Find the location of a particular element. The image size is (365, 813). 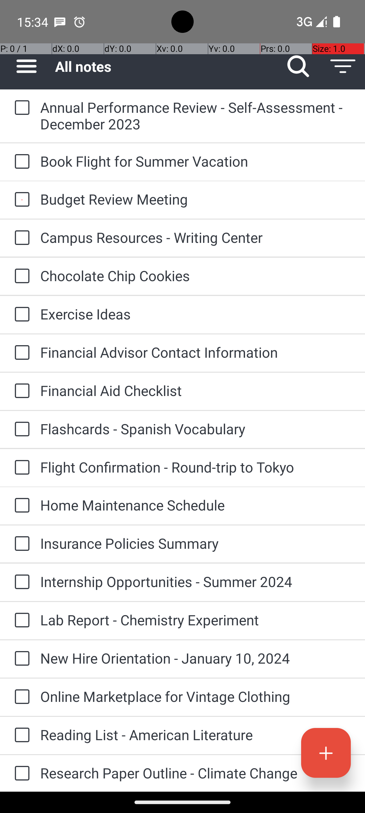

to-do: Financial Aid Checklist is located at coordinates (20, 391).